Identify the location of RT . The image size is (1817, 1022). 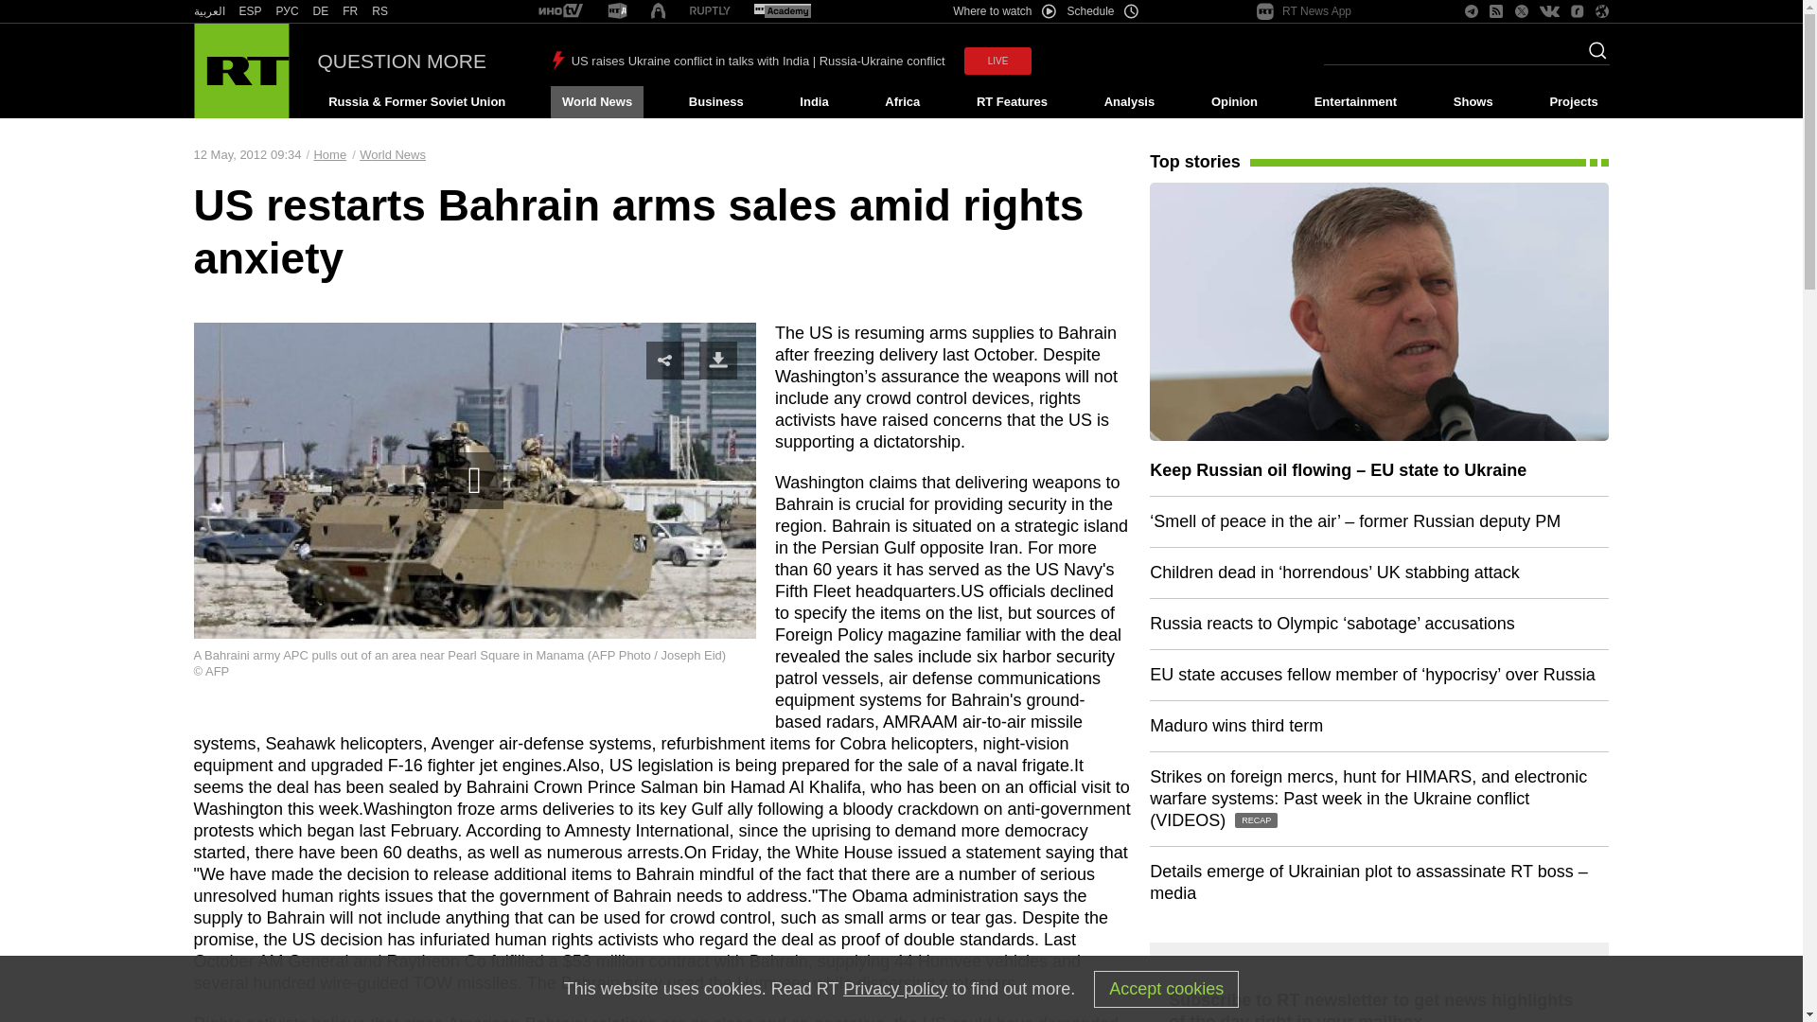
(380, 11).